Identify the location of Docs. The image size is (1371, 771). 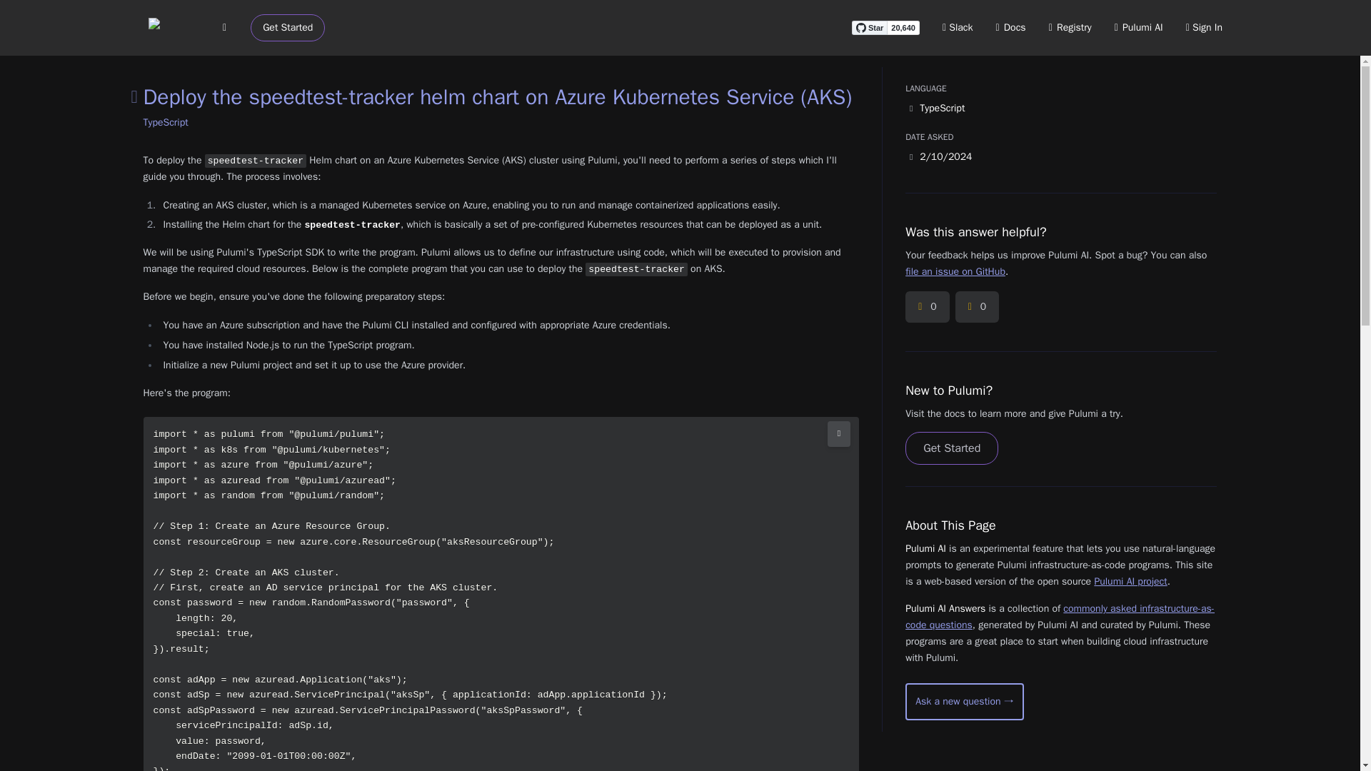
(1011, 27).